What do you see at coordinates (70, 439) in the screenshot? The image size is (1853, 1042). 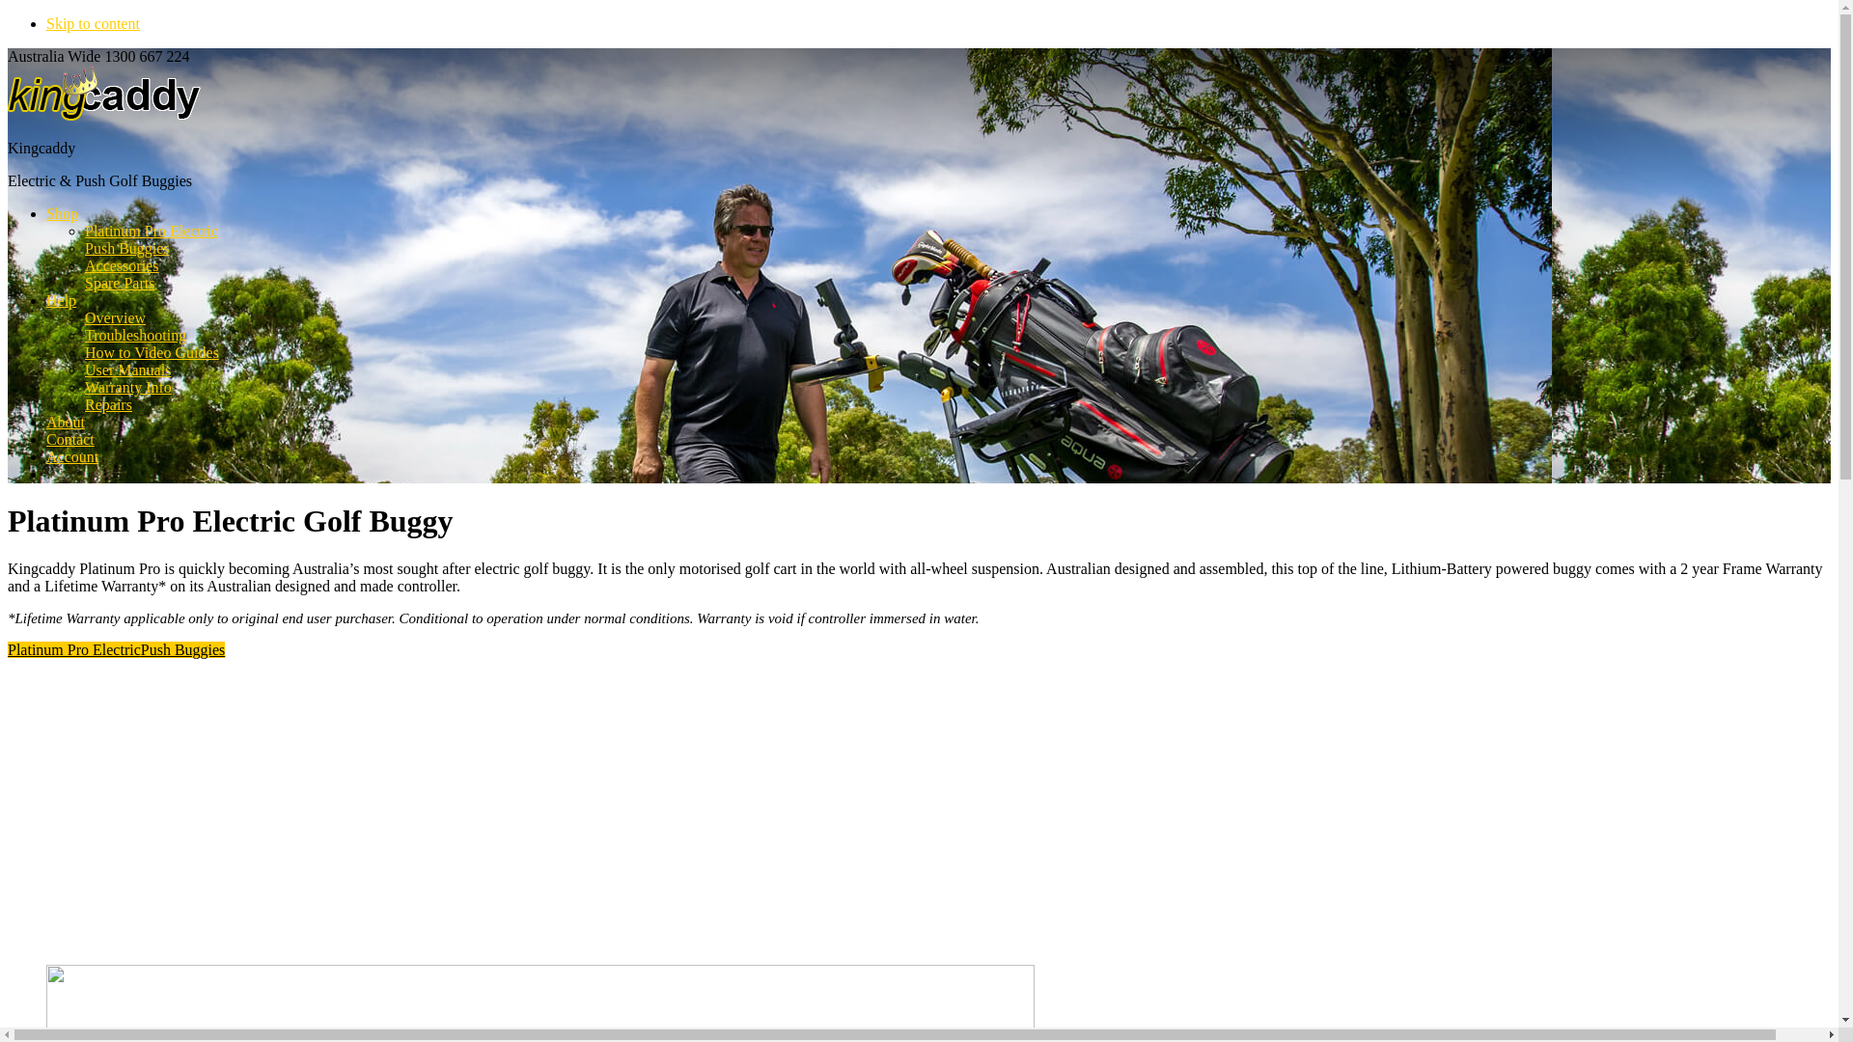 I see `Contact` at bounding box center [70, 439].